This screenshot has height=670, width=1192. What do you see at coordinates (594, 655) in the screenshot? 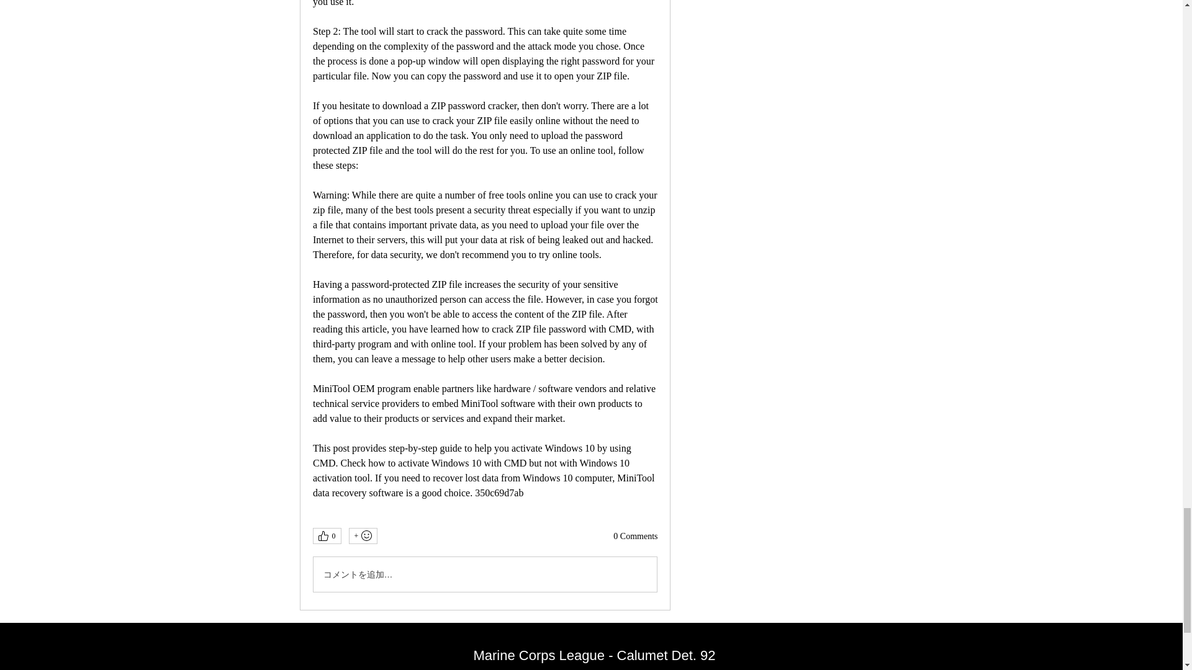
I see `Marine Corps League - Calumet Det. 92` at bounding box center [594, 655].